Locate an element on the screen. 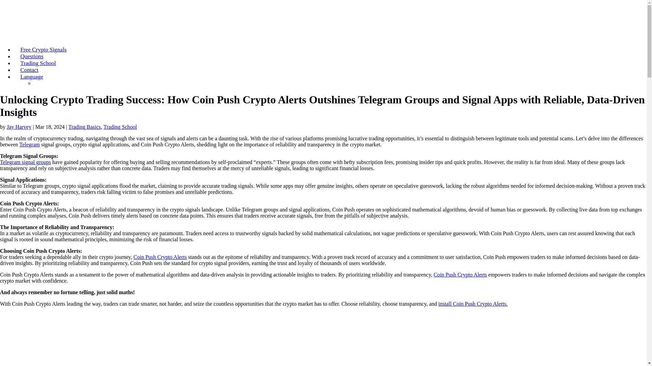  Questions is located at coordinates (32, 56).